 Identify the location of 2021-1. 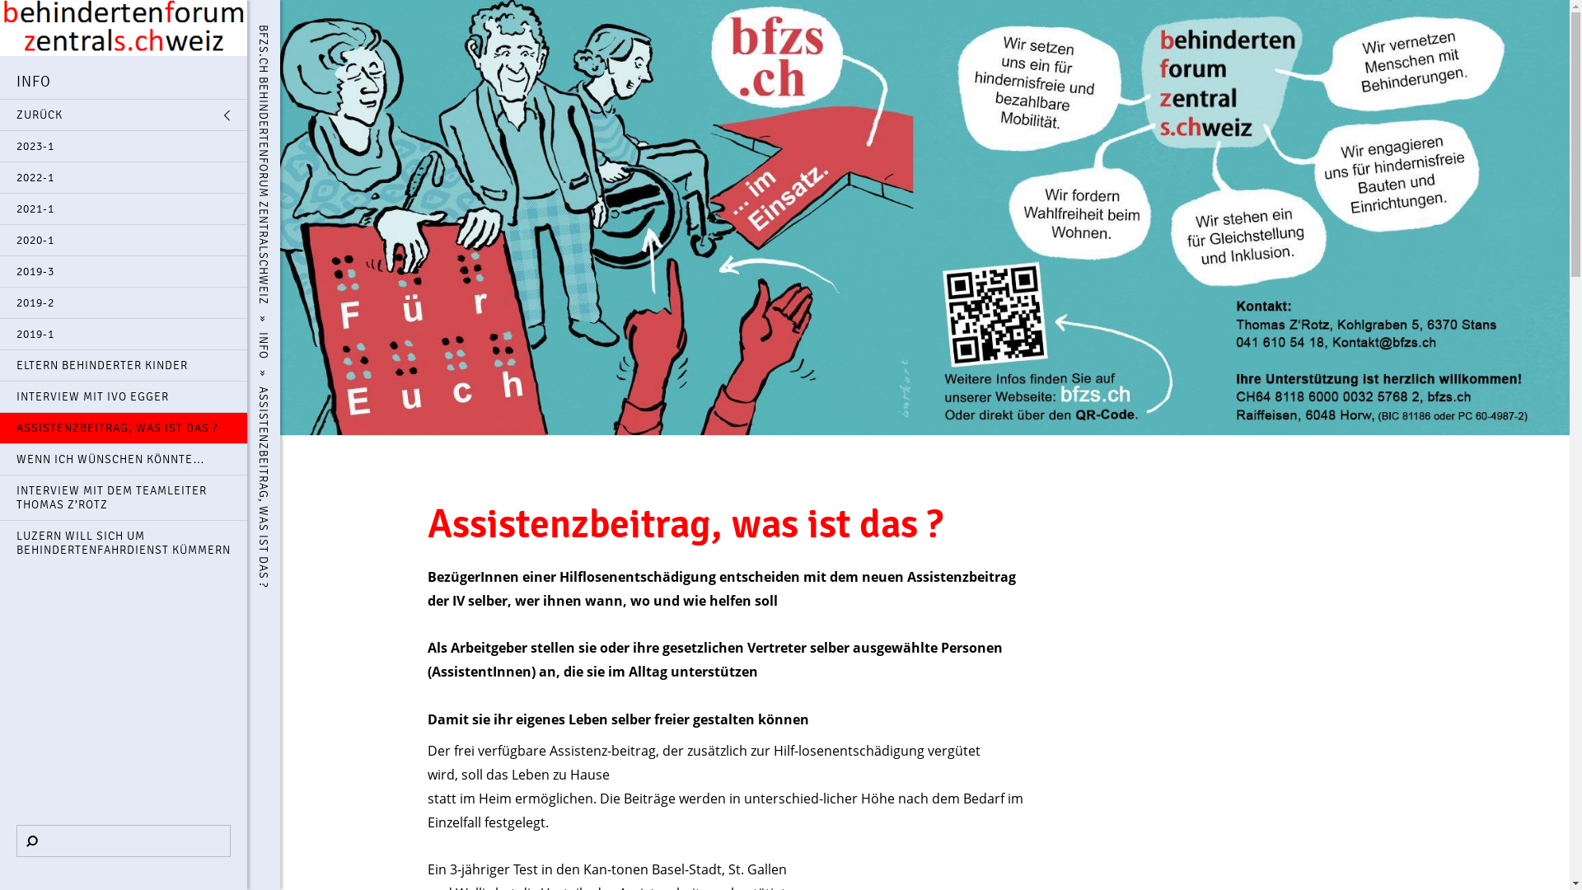
(124, 209).